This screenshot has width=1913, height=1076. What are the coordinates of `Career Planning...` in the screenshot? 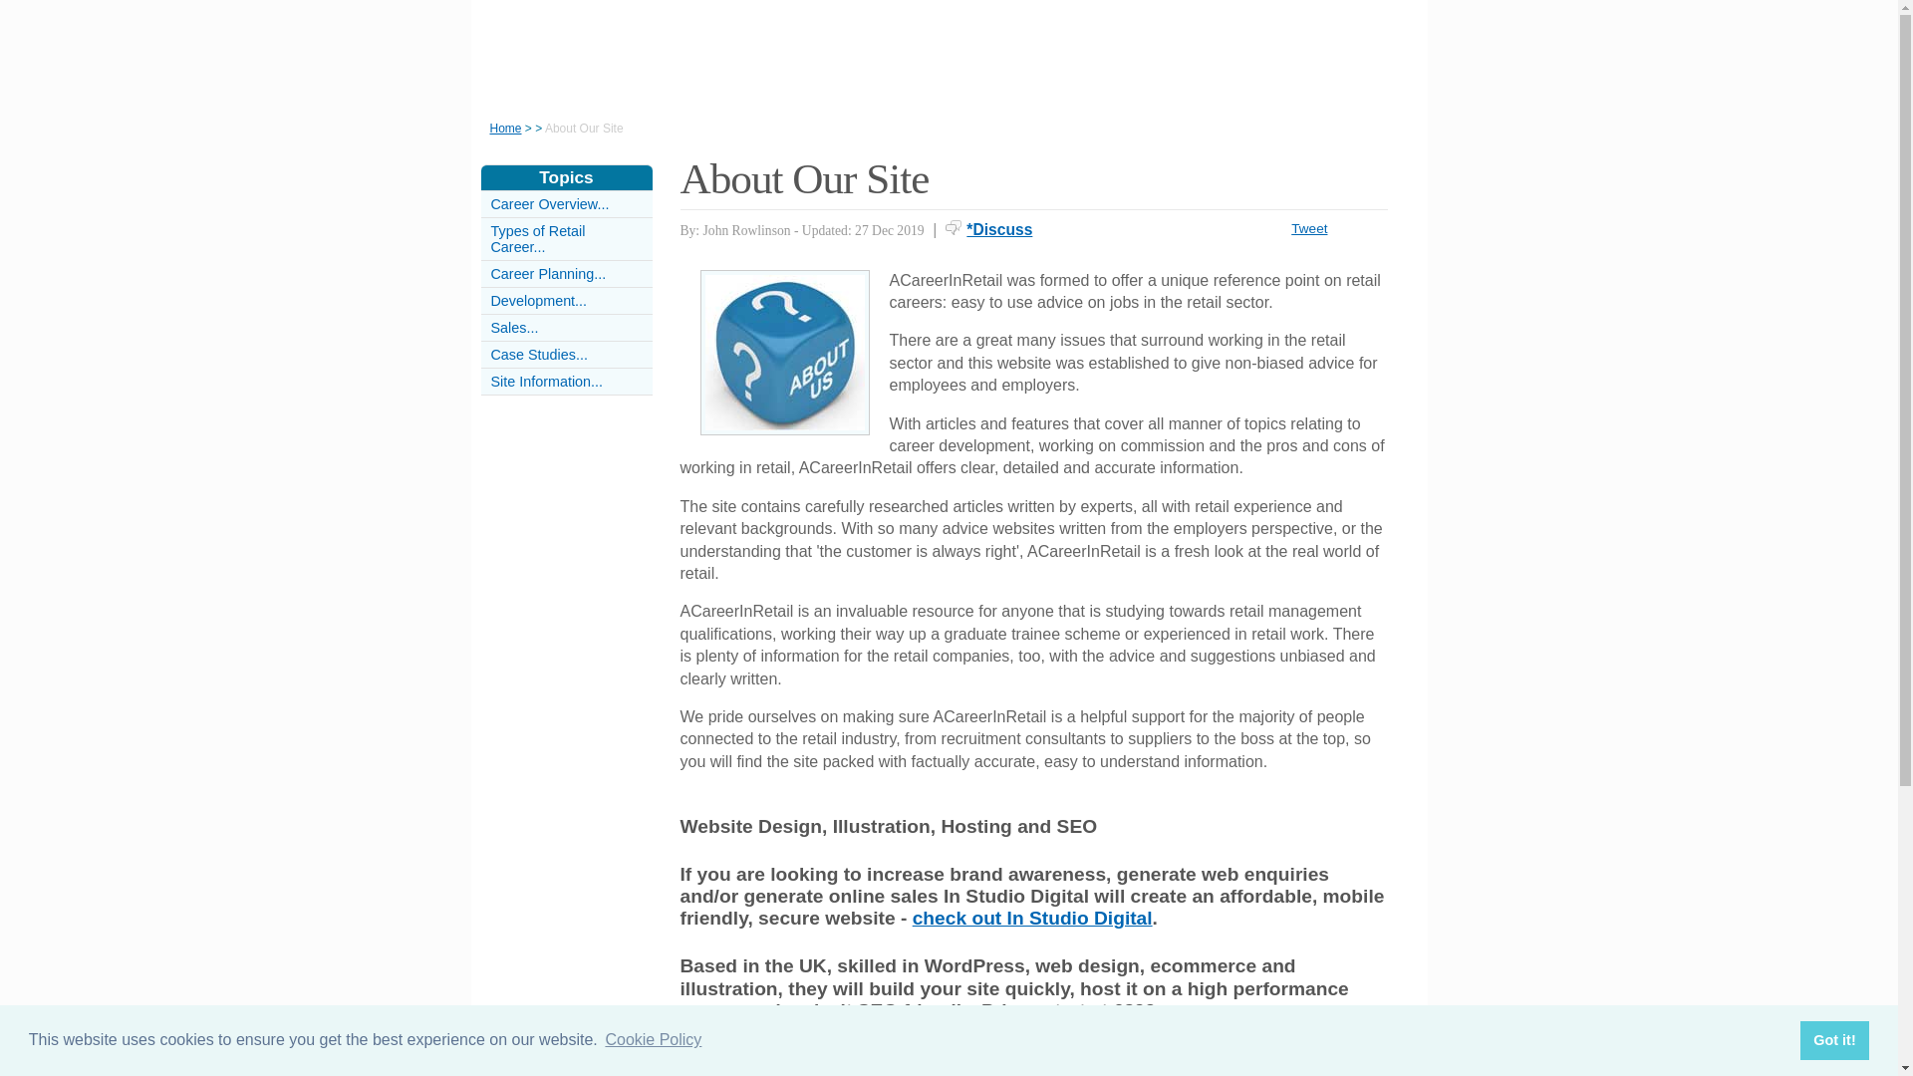 It's located at (548, 273).